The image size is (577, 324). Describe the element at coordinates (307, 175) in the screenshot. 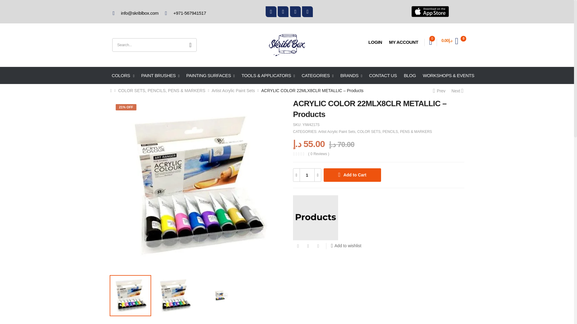

I see `1` at that location.